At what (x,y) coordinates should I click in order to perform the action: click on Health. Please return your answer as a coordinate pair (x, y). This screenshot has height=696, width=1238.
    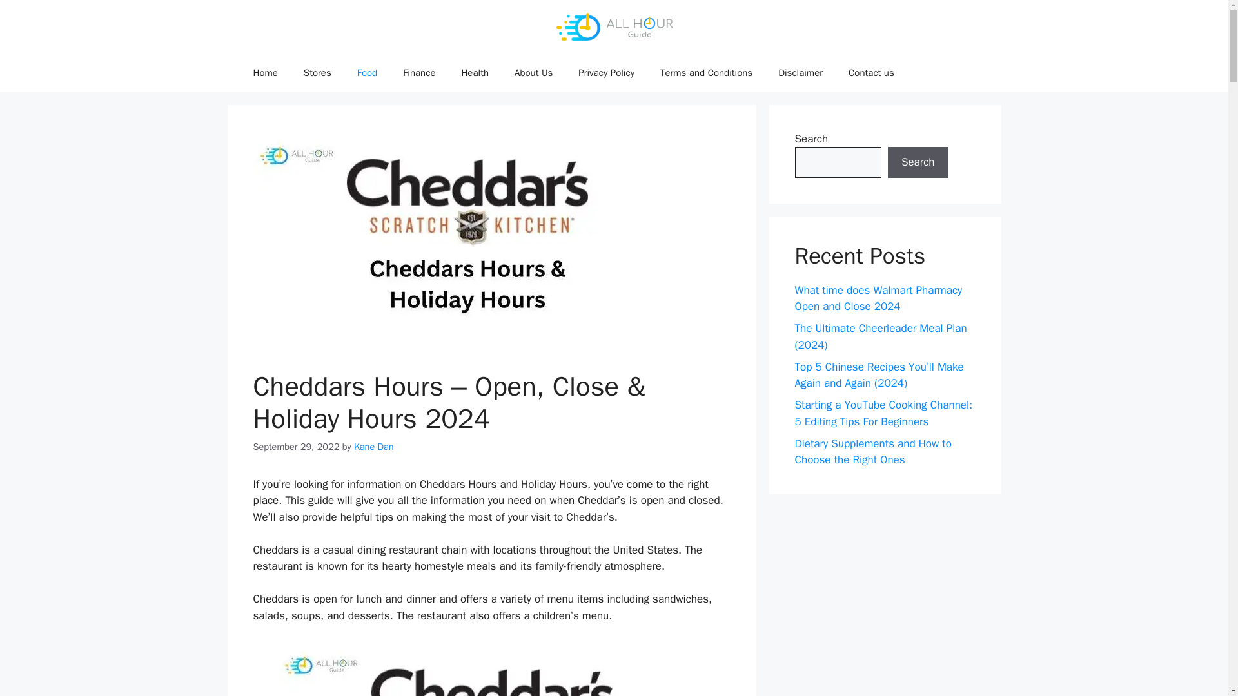
    Looking at the image, I should click on (475, 72).